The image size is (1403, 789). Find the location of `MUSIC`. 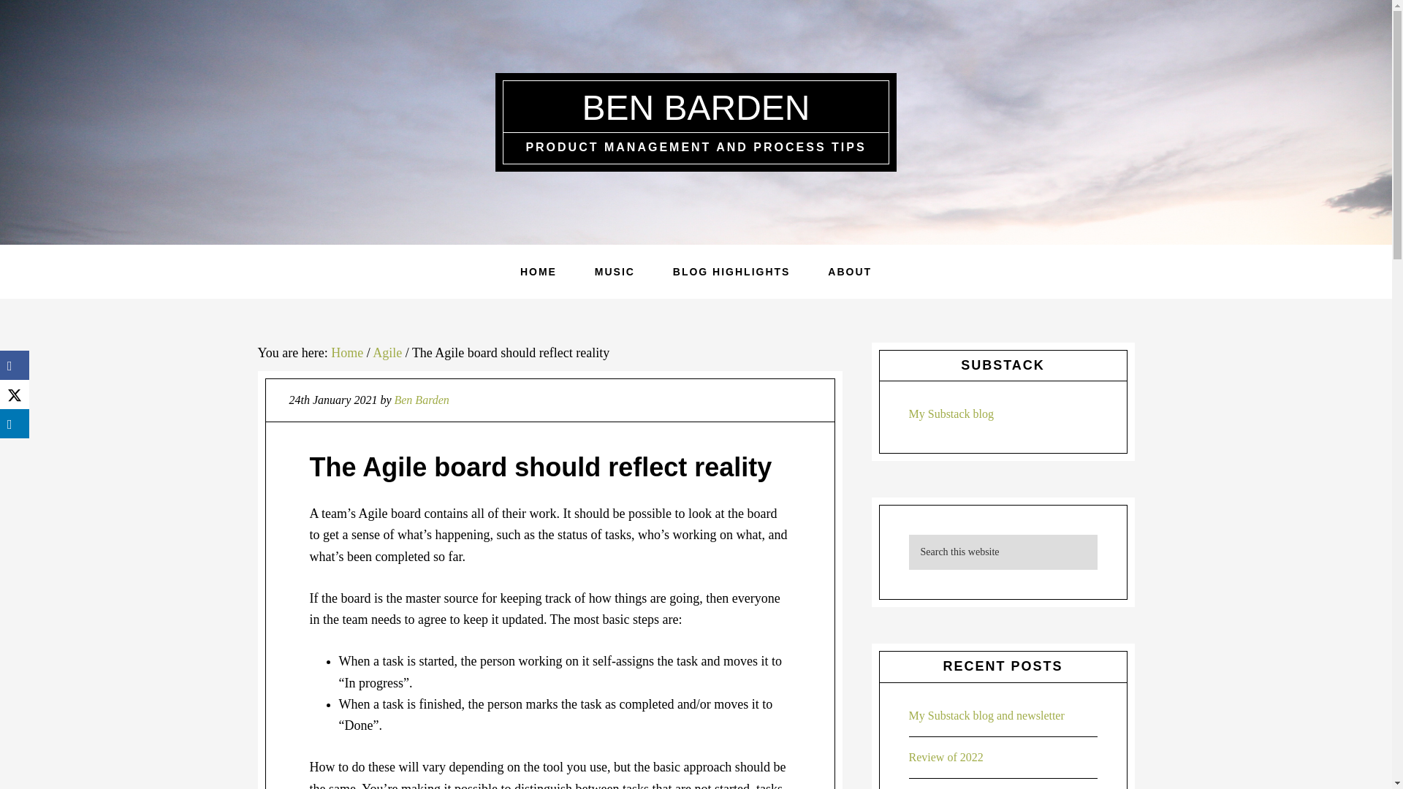

MUSIC is located at coordinates (614, 272).